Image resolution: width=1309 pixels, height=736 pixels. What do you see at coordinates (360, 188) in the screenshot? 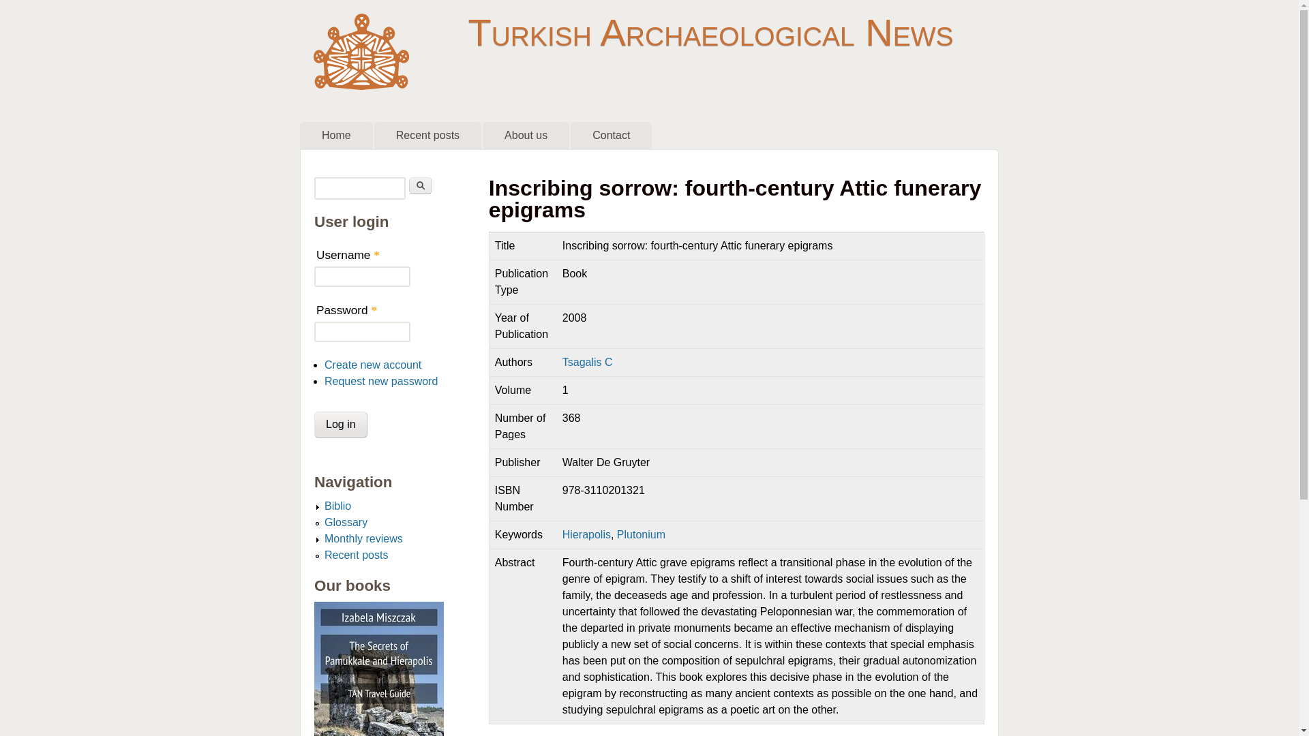
I see `Enter the terms you wish to search for.` at bounding box center [360, 188].